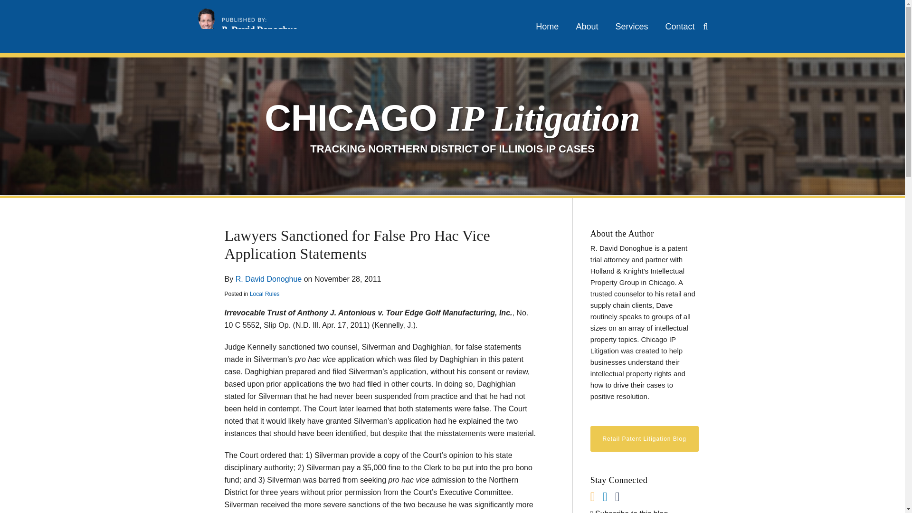  What do you see at coordinates (587, 27) in the screenshot?
I see `About` at bounding box center [587, 27].